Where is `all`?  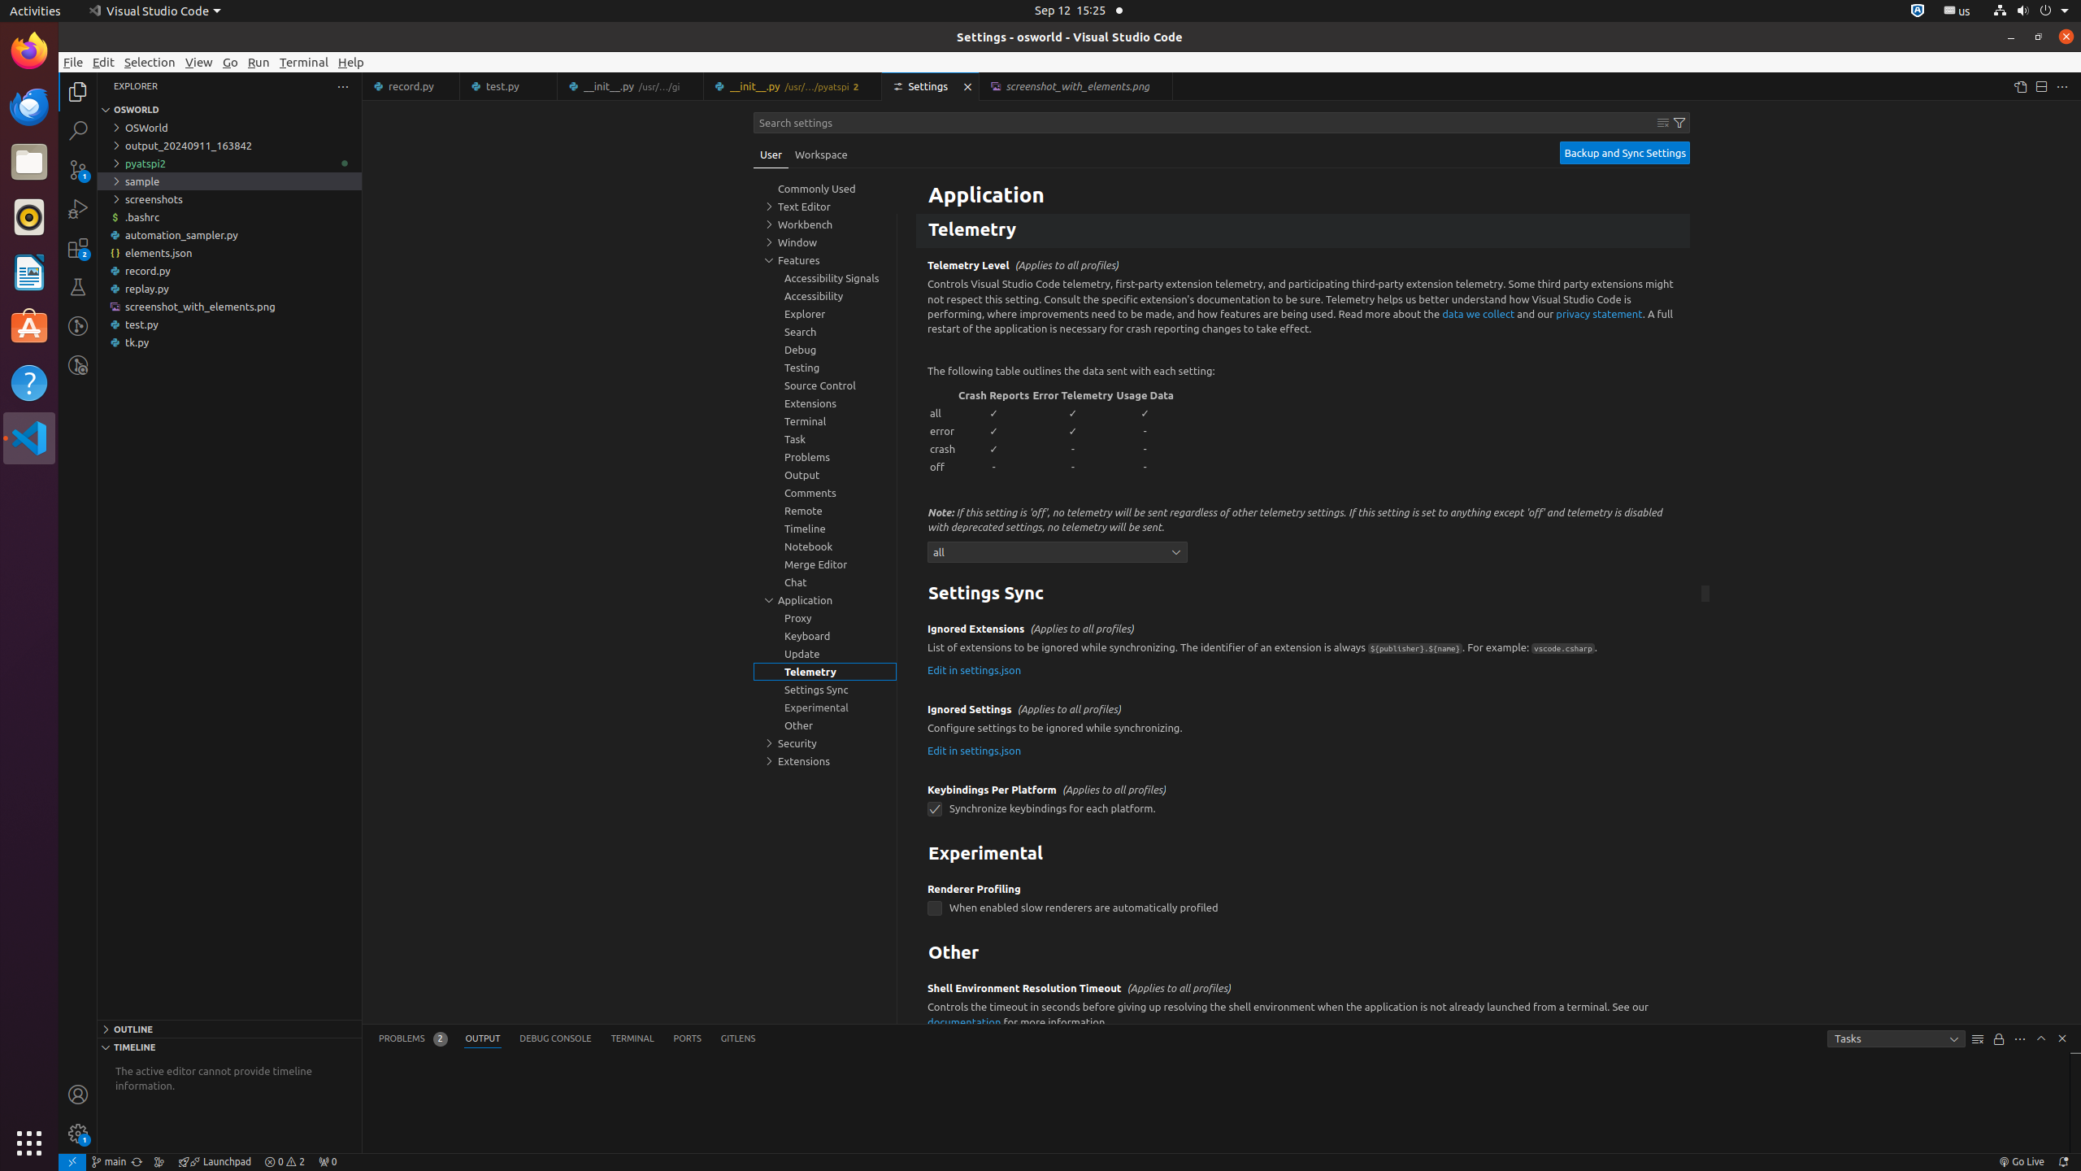
all is located at coordinates (1058, 552).